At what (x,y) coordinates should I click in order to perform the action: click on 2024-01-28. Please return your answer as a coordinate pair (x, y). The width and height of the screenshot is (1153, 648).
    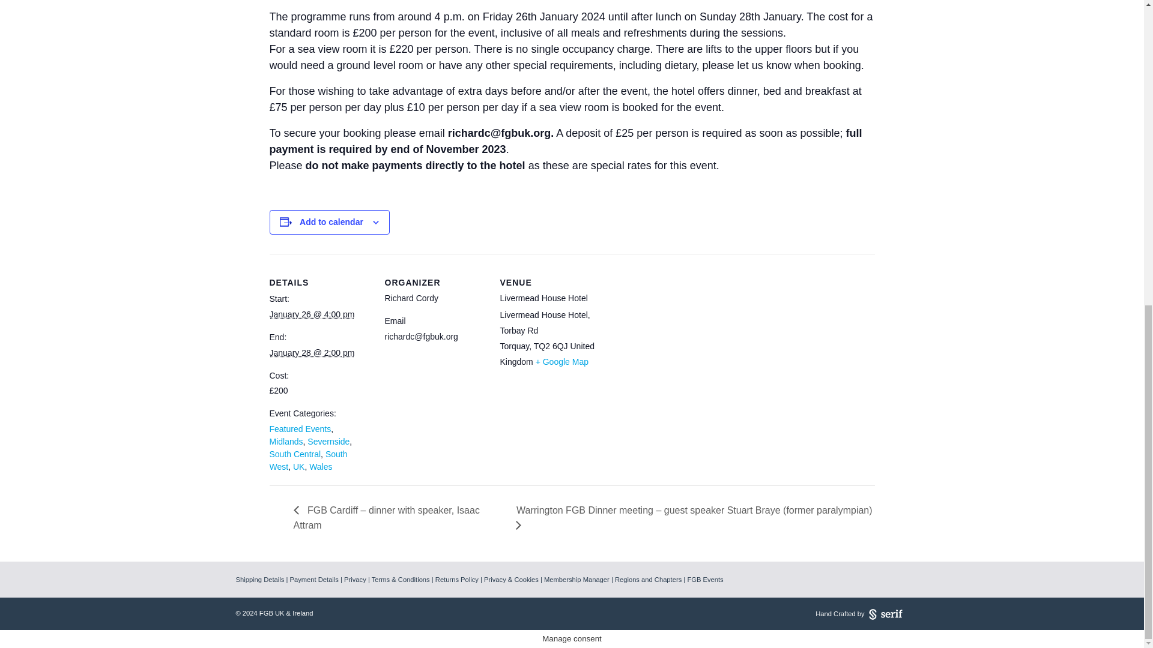
    Looking at the image, I should click on (311, 353).